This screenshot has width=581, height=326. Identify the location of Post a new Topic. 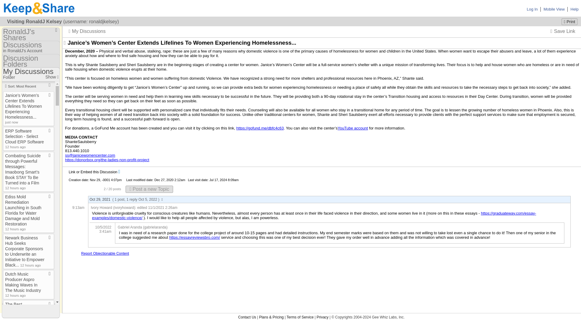
(149, 189).